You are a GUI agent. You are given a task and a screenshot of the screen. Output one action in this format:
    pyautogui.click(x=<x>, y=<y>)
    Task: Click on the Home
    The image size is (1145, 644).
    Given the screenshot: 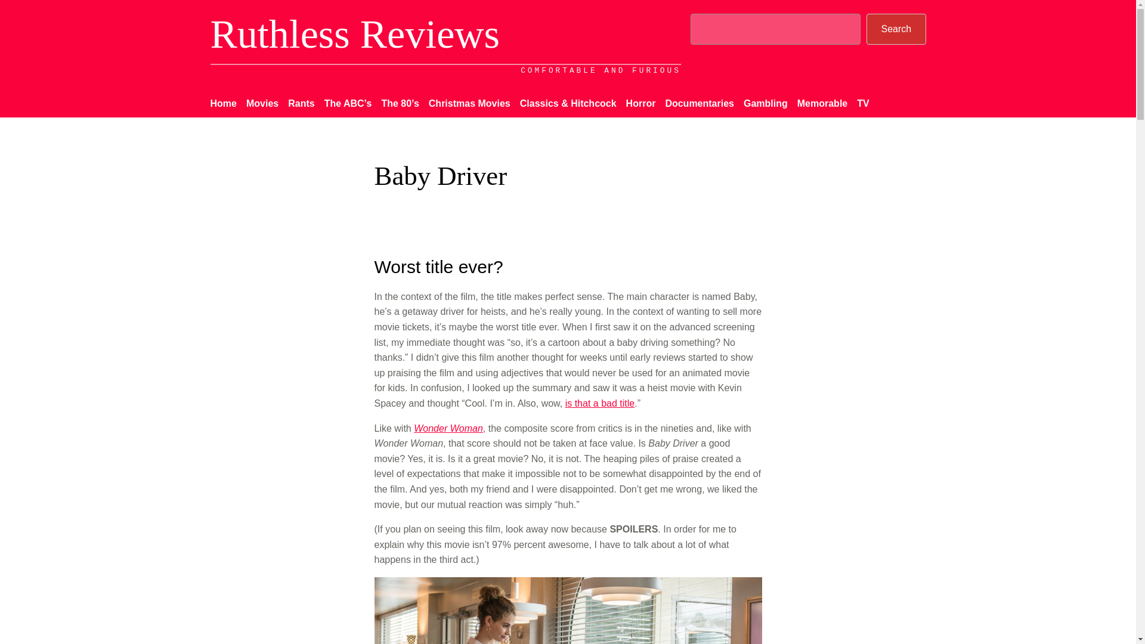 What is the action you would take?
    pyautogui.click(x=222, y=103)
    